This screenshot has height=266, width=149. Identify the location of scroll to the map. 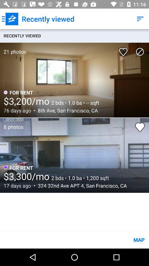
(74, 239).